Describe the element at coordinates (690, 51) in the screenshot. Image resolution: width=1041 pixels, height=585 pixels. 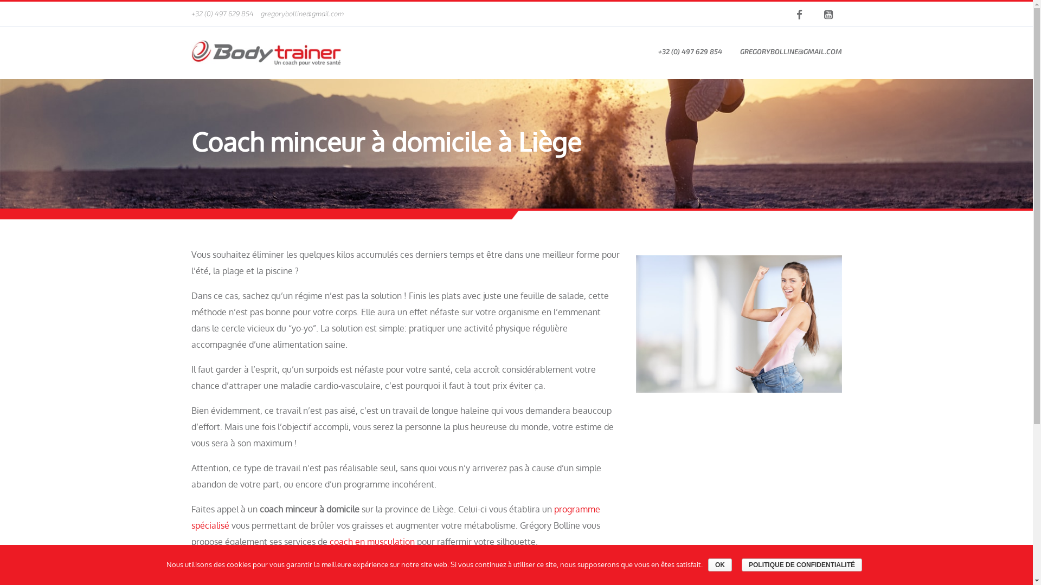
I see `+32 (0) 497 629 854` at that location.